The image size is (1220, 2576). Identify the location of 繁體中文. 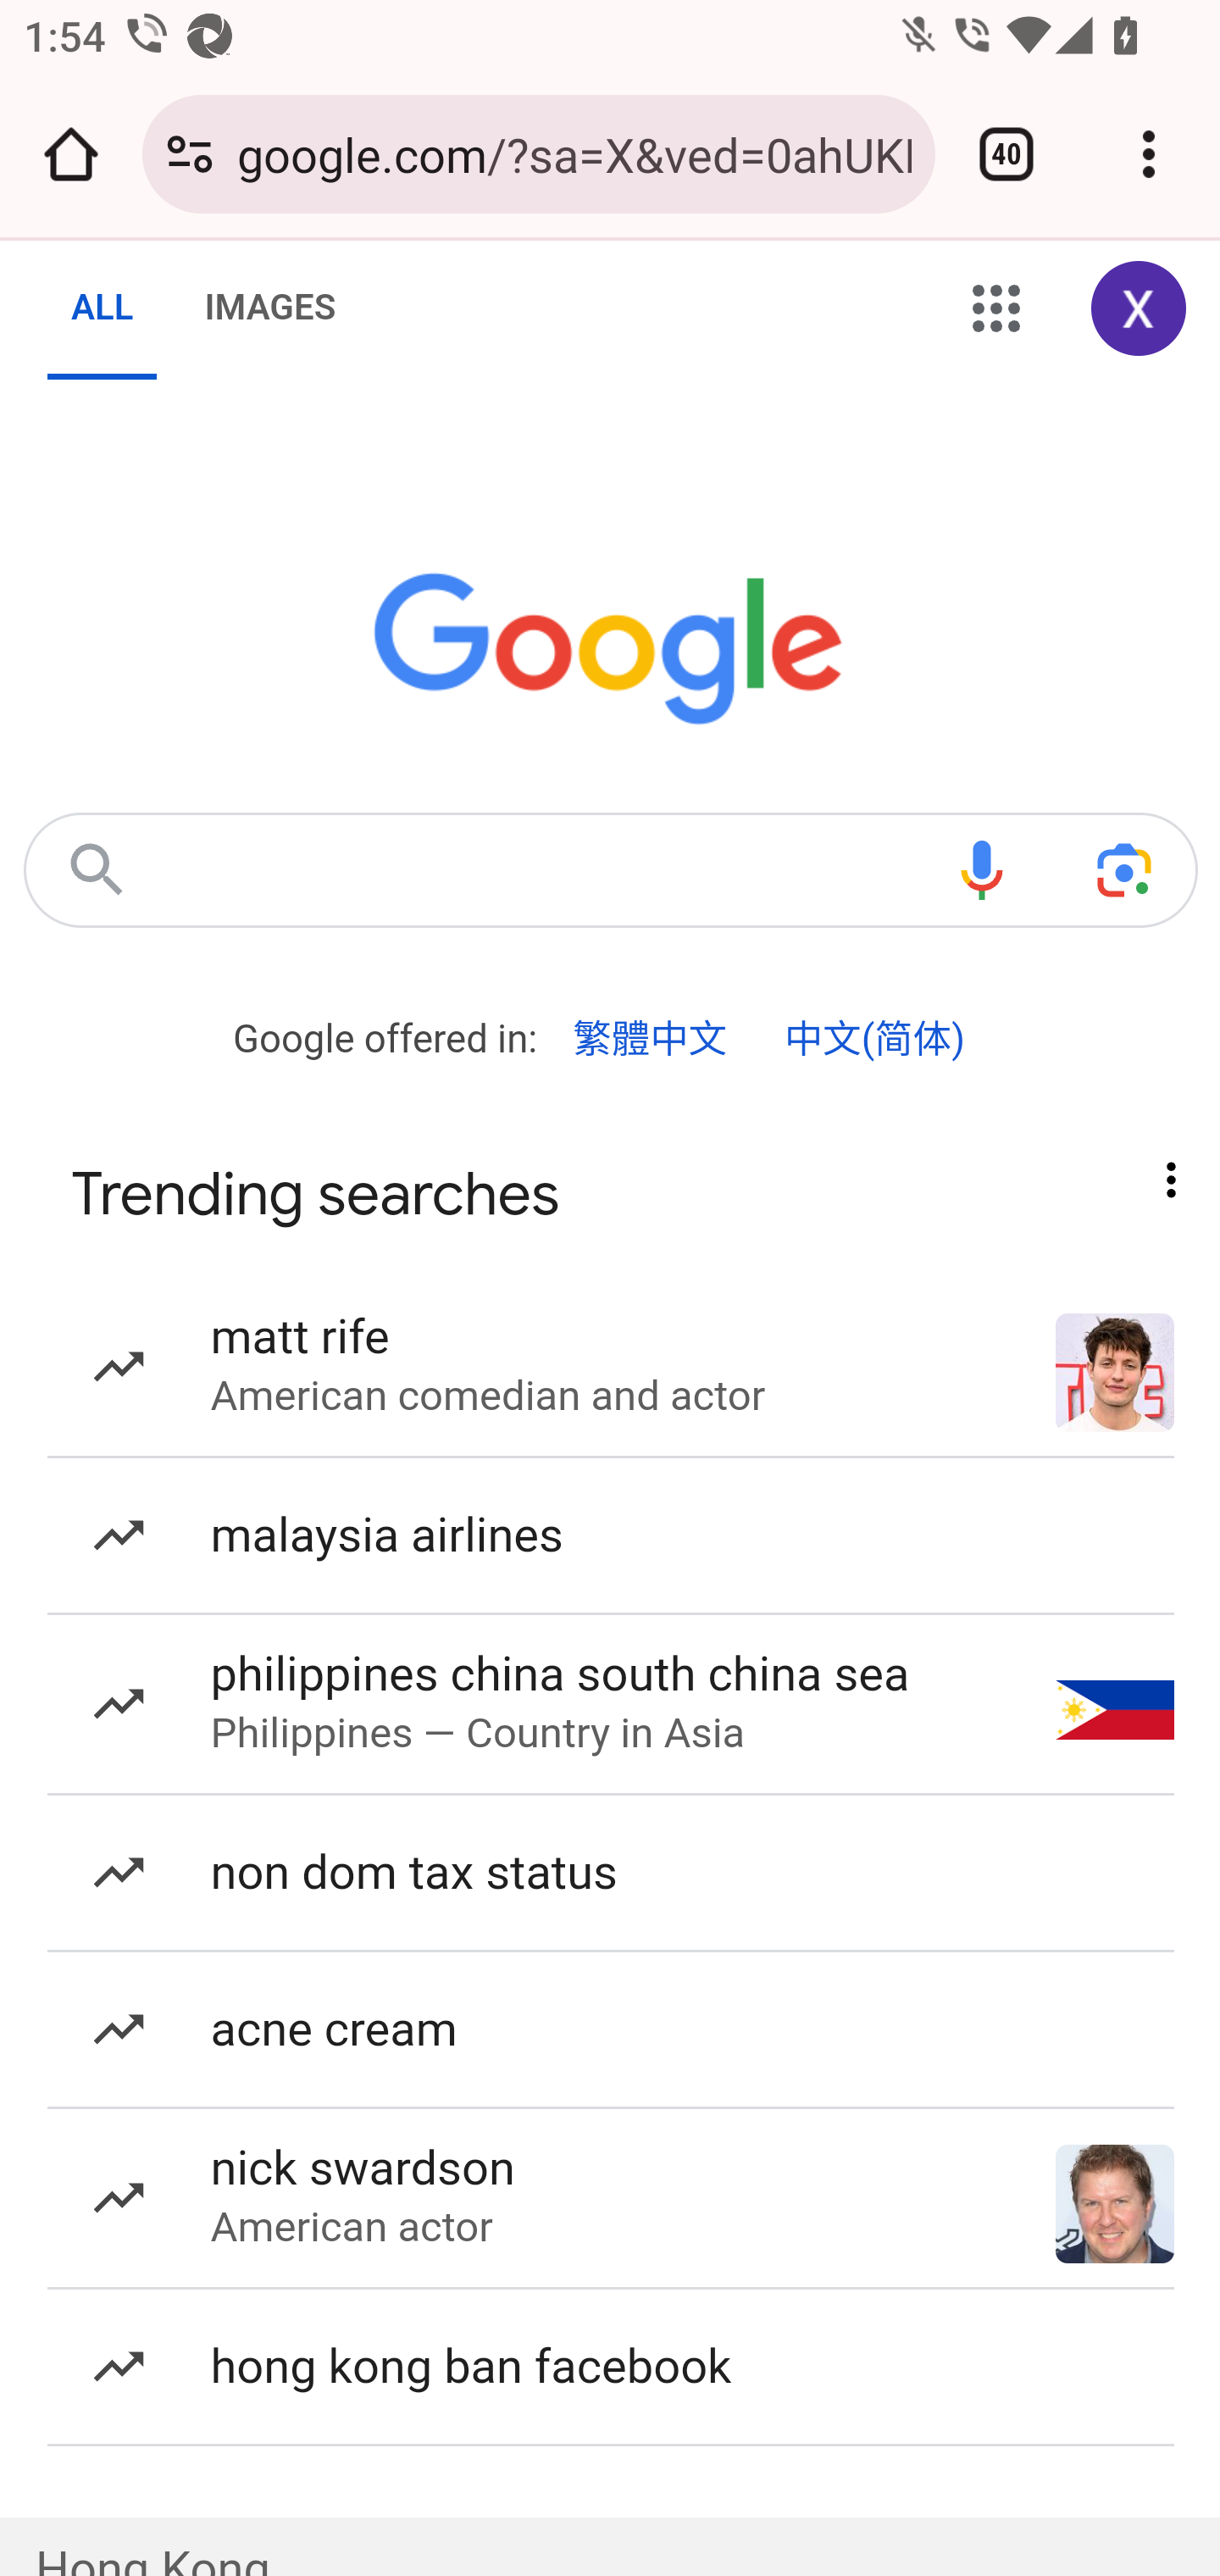
(650, 1039).